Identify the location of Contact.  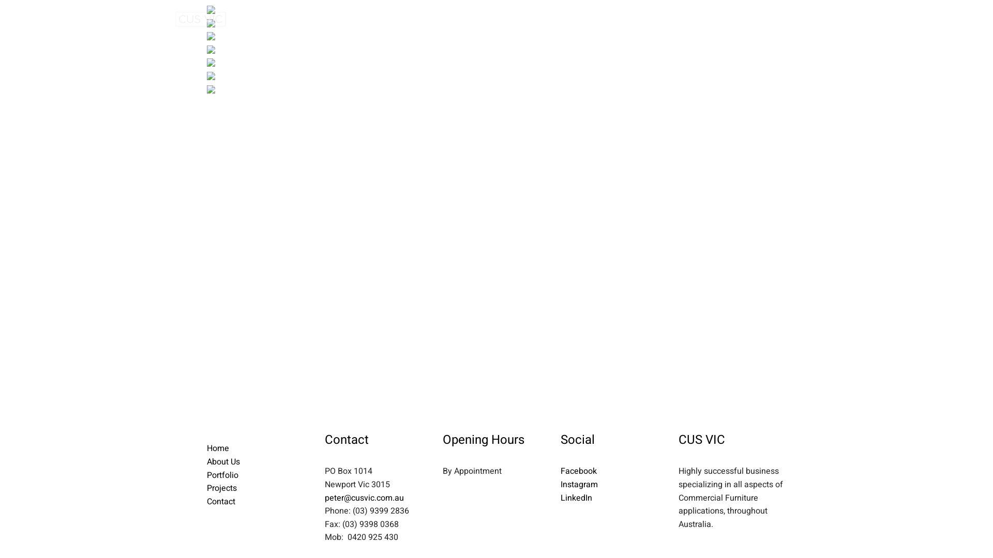
(552, 19).